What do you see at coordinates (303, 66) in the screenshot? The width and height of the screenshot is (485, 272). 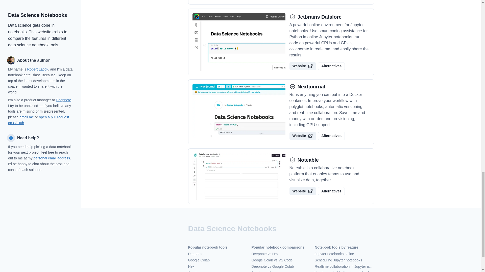 I see `Website` at bounding box center [303, 66].